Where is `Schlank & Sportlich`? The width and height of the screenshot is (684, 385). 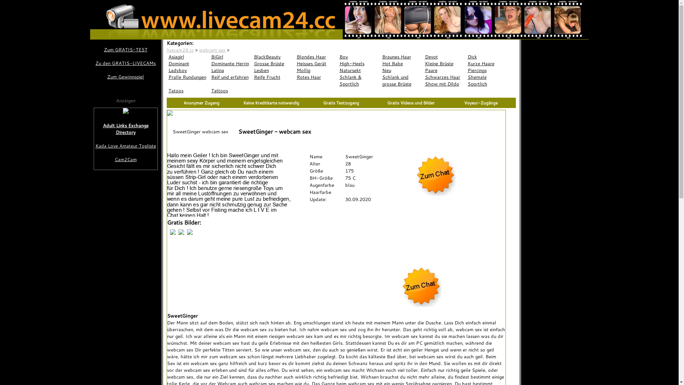 Schlank & Sportlich is located at coordinates (359, 81).